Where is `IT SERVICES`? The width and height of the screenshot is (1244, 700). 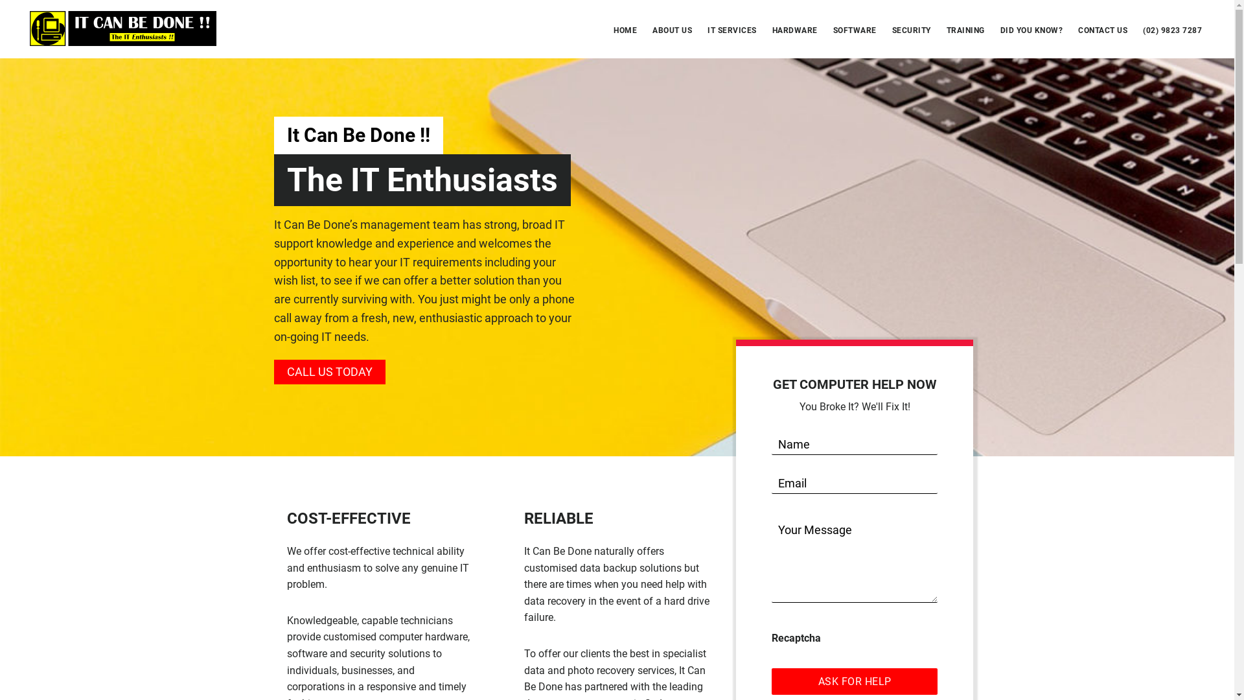
IT SERVICES is located at coordinates (732, 30).